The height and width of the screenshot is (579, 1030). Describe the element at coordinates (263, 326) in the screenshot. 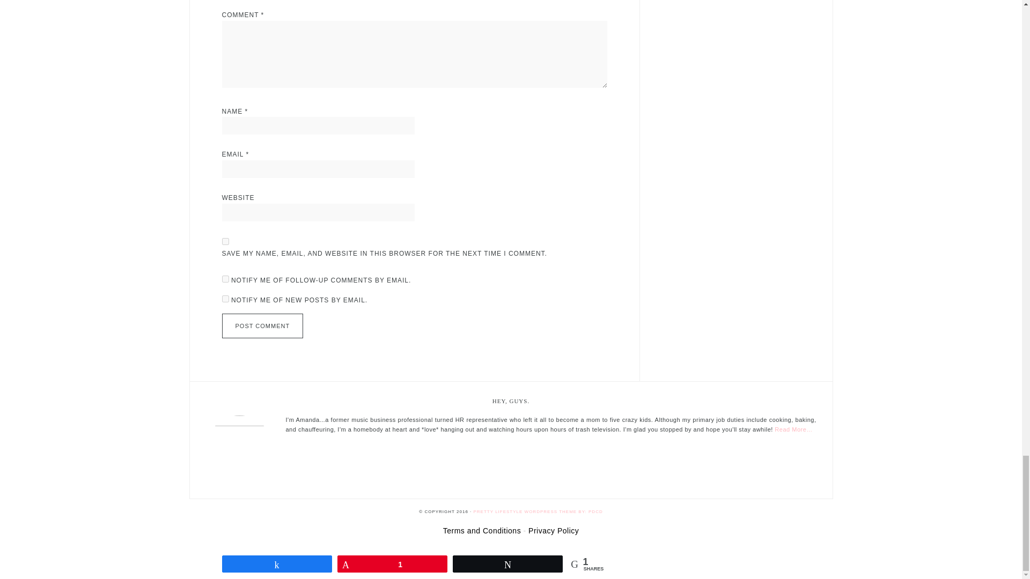

I see `Post Comment` at that location.